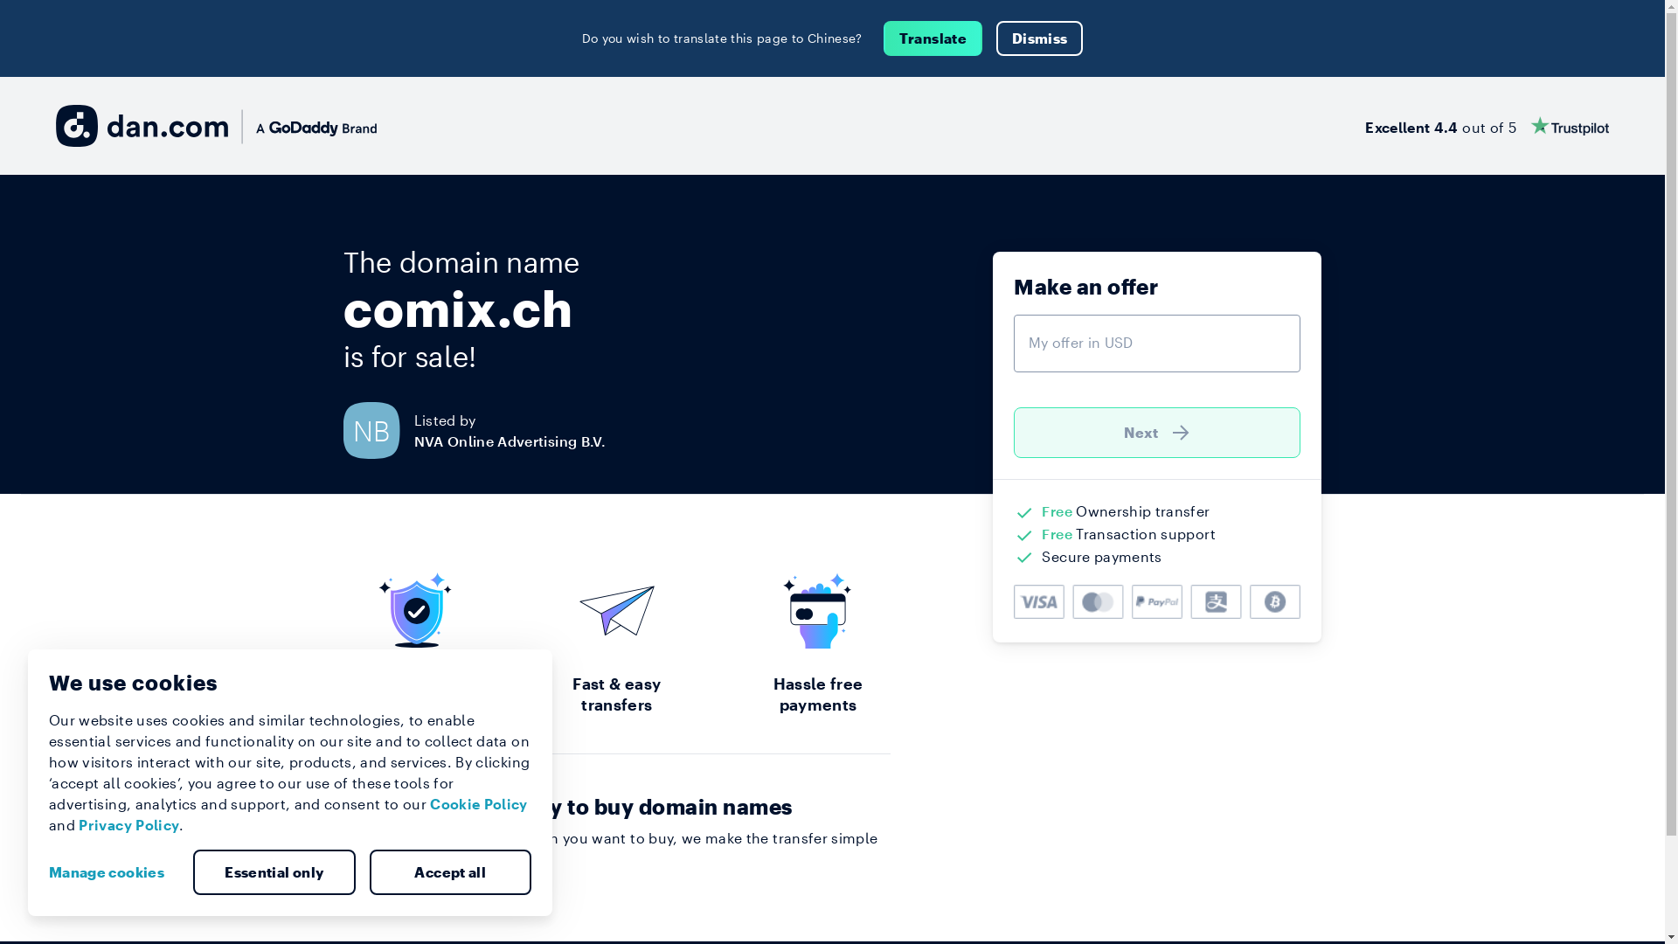 Image resolution: width=1678 pixels, height=944 pixels. Describe the element at coordinates (1040, 38) in the screenshot. I see `Dismiss` at that location.